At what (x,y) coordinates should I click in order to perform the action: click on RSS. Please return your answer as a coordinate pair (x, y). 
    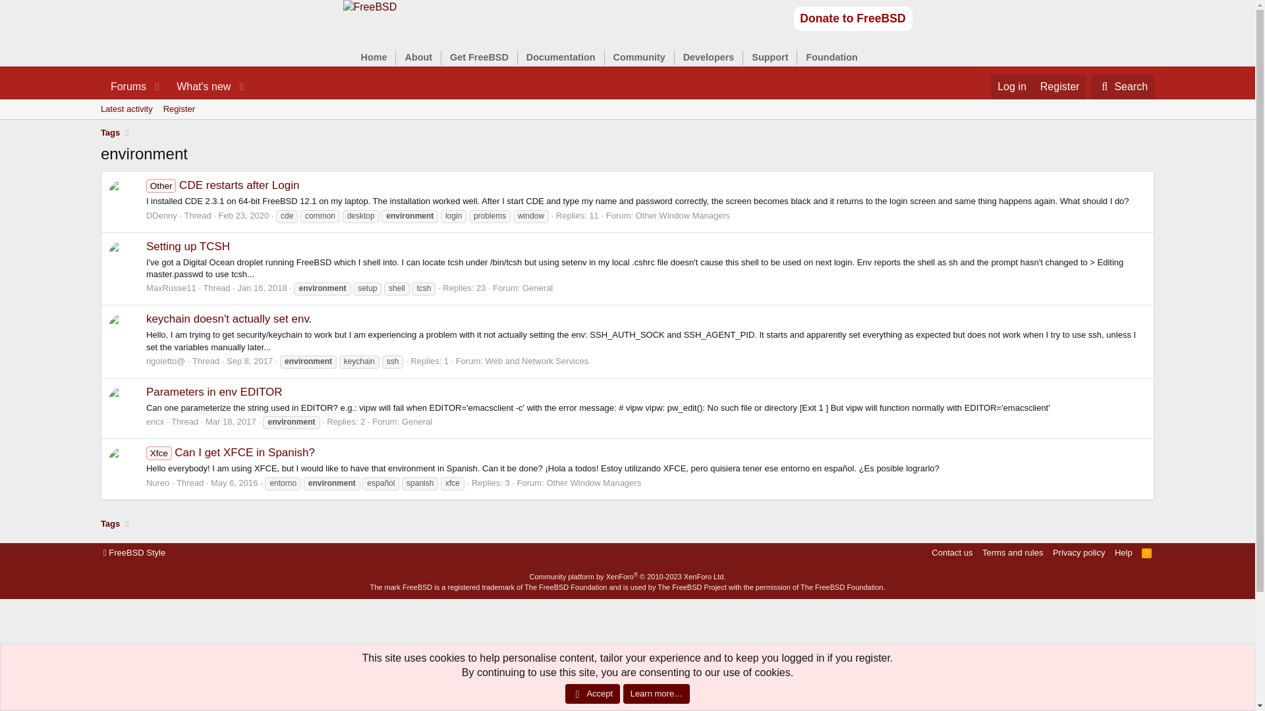
    Looking at the image, I should click on (627, 109).